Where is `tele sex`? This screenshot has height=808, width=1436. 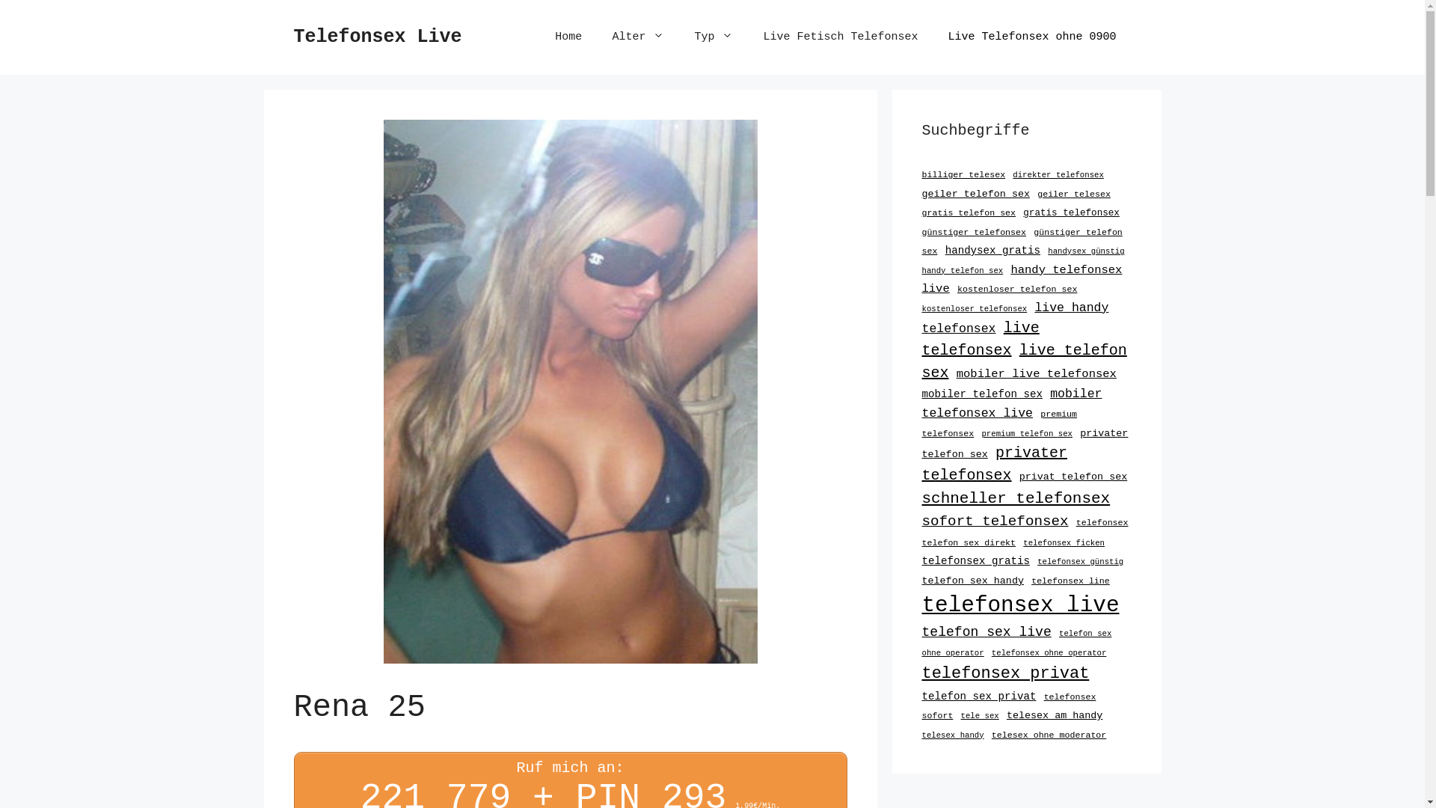
tele sex is located at coordinates (980, 716).